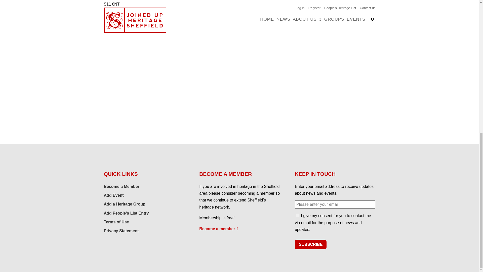 This screenshot has width=483, height=272. What do you see at coordinates (121, 231) in the screenshot?
I see `Privacy Statement` at bounding box center [121, 231].